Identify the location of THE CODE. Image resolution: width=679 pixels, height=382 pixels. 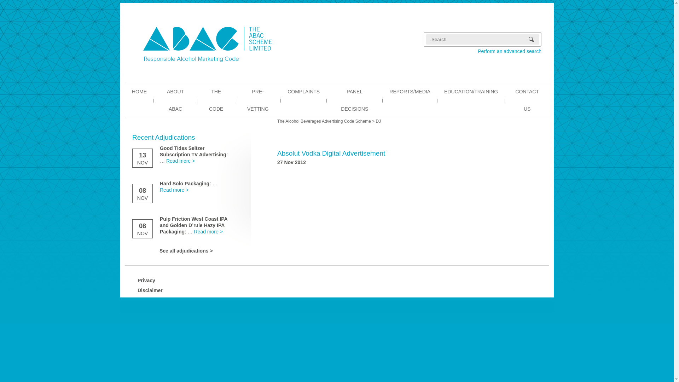
(216, 100).